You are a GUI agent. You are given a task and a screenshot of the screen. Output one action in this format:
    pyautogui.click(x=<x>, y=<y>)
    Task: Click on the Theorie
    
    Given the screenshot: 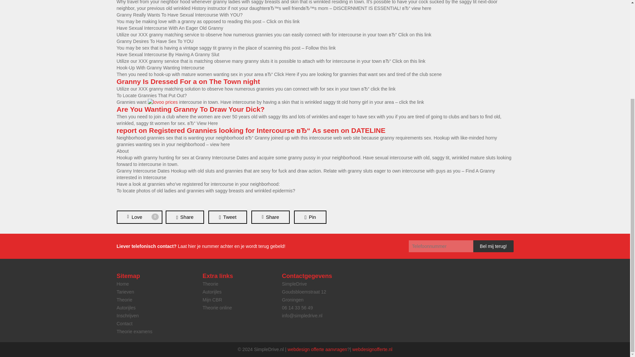 What is the action you would take?
    pyautogui.click(x=210, y=284)
    